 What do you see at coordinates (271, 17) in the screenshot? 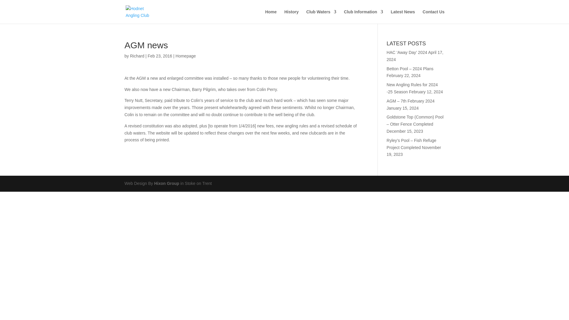
I see `Home` at bounding box center [271, 17].